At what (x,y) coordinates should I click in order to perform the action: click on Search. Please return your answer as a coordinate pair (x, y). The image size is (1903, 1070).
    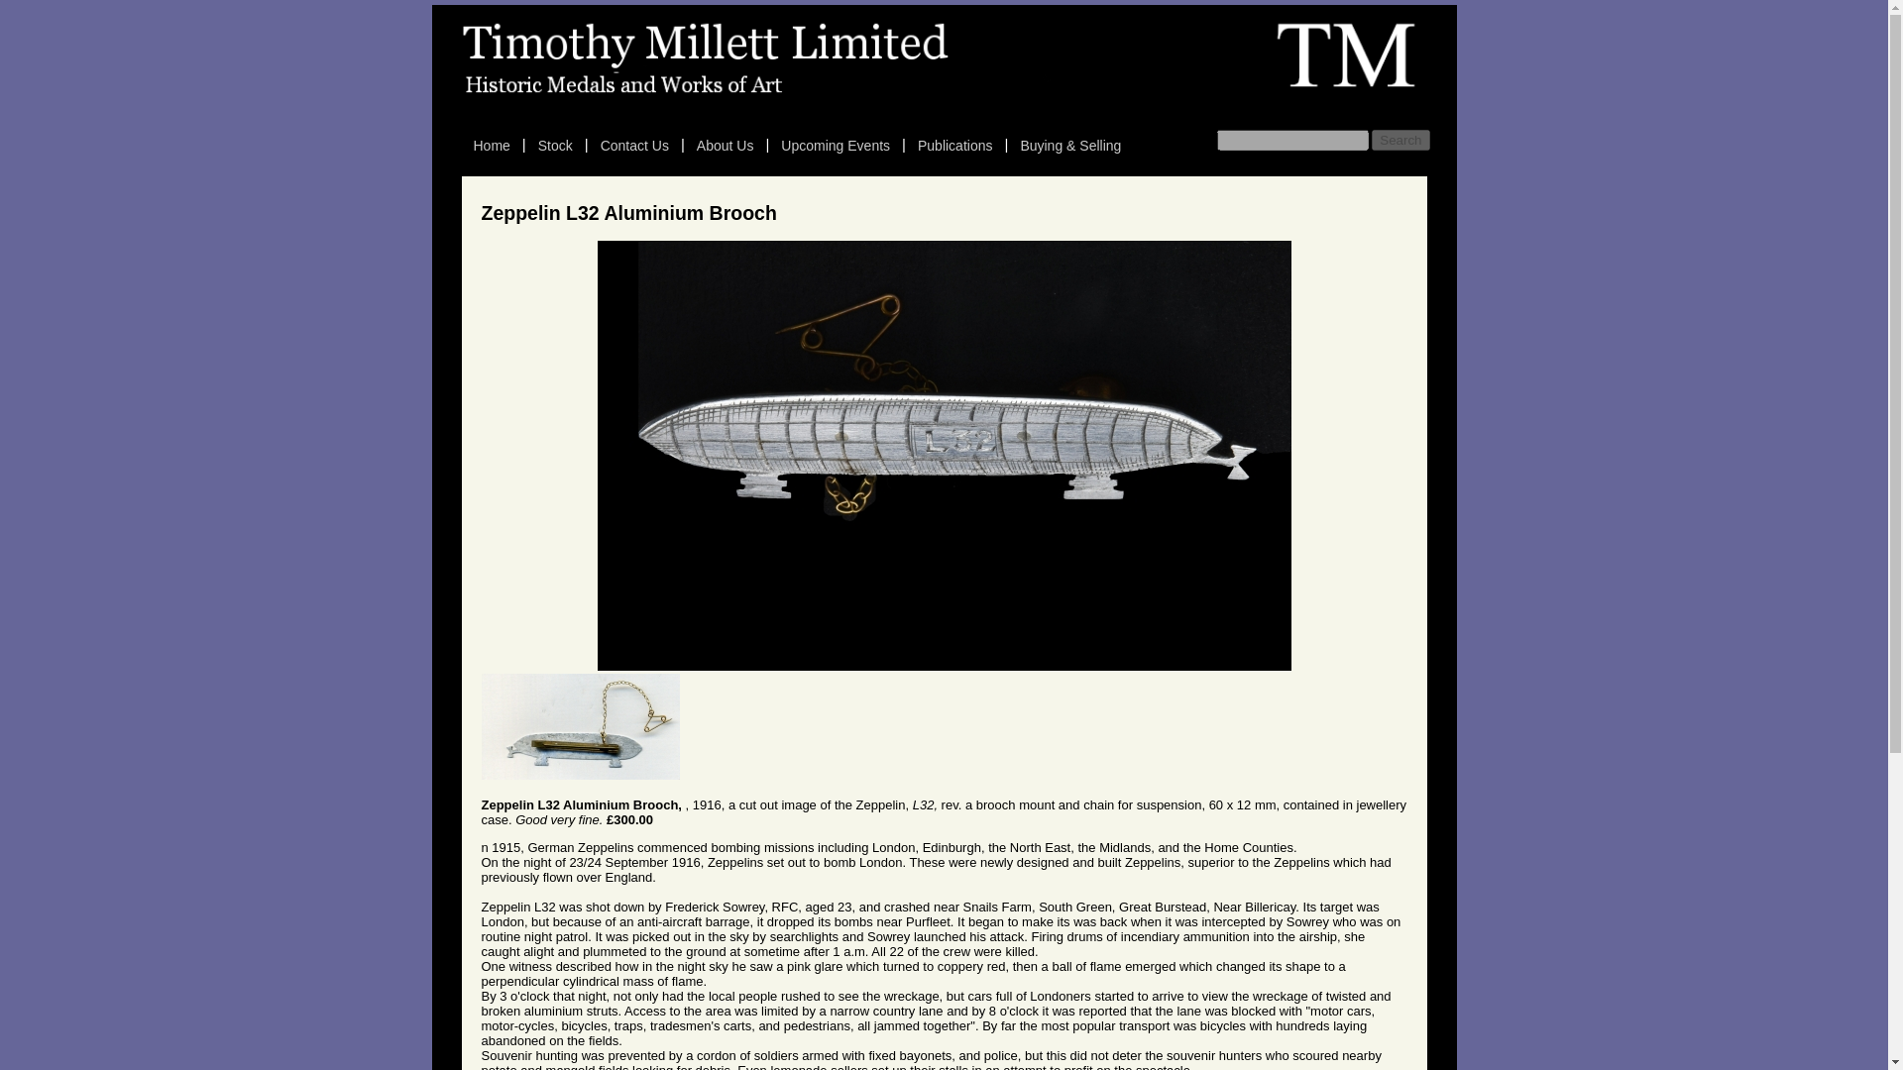
    Looking at the image, I should click on (1399, 140).